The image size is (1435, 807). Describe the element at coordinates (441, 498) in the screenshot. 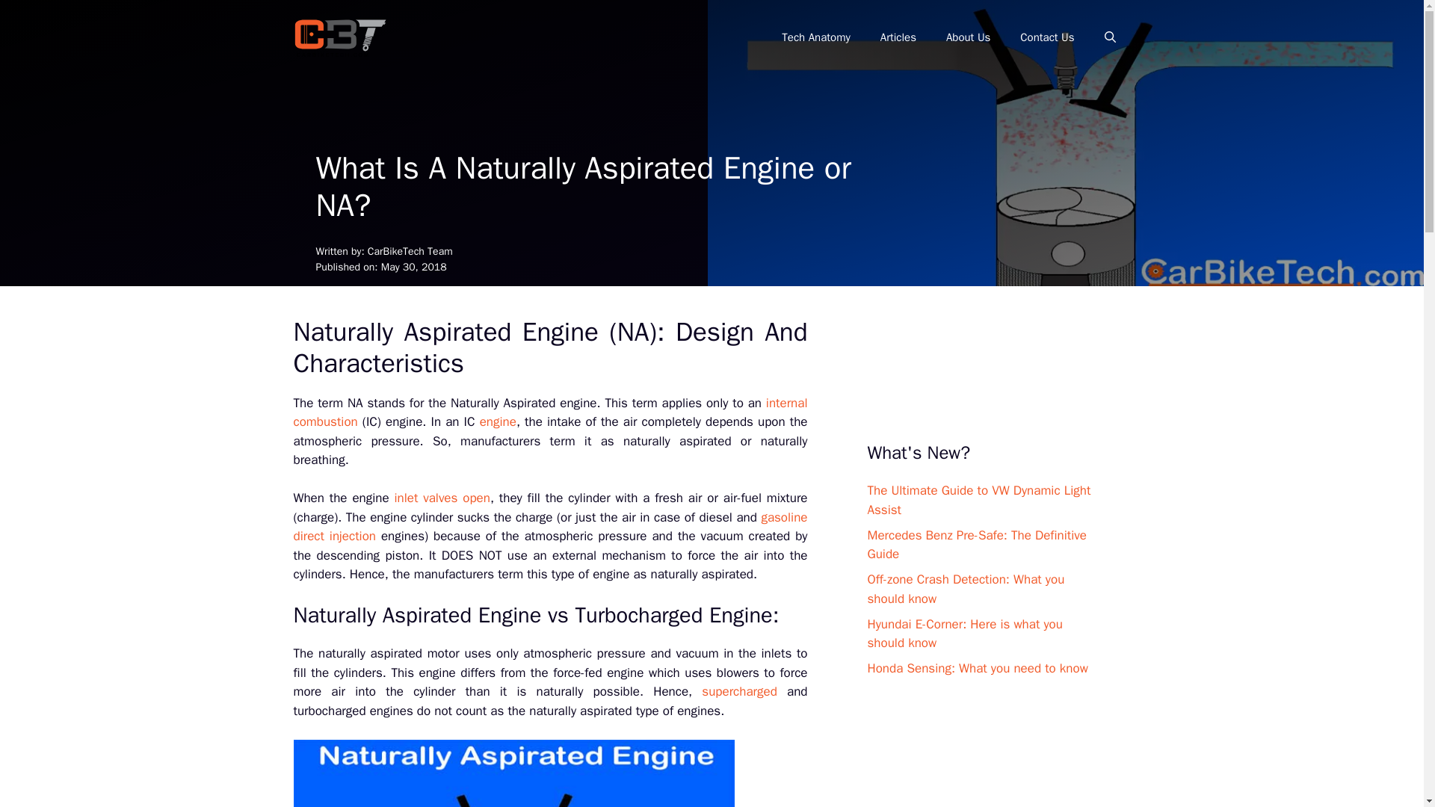

I see `inlet valves open` at that location.